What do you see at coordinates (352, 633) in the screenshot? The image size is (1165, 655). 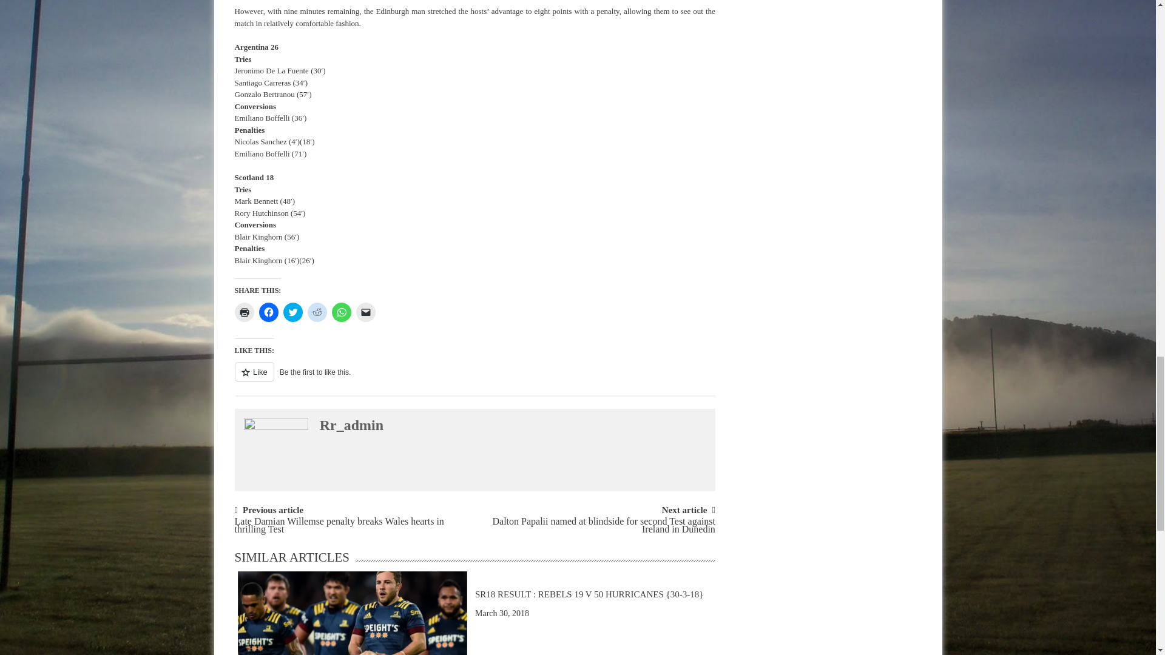 I see `TEAM PREVIEW: THE HIGHLANDERS` at bounding box center [352, 633].